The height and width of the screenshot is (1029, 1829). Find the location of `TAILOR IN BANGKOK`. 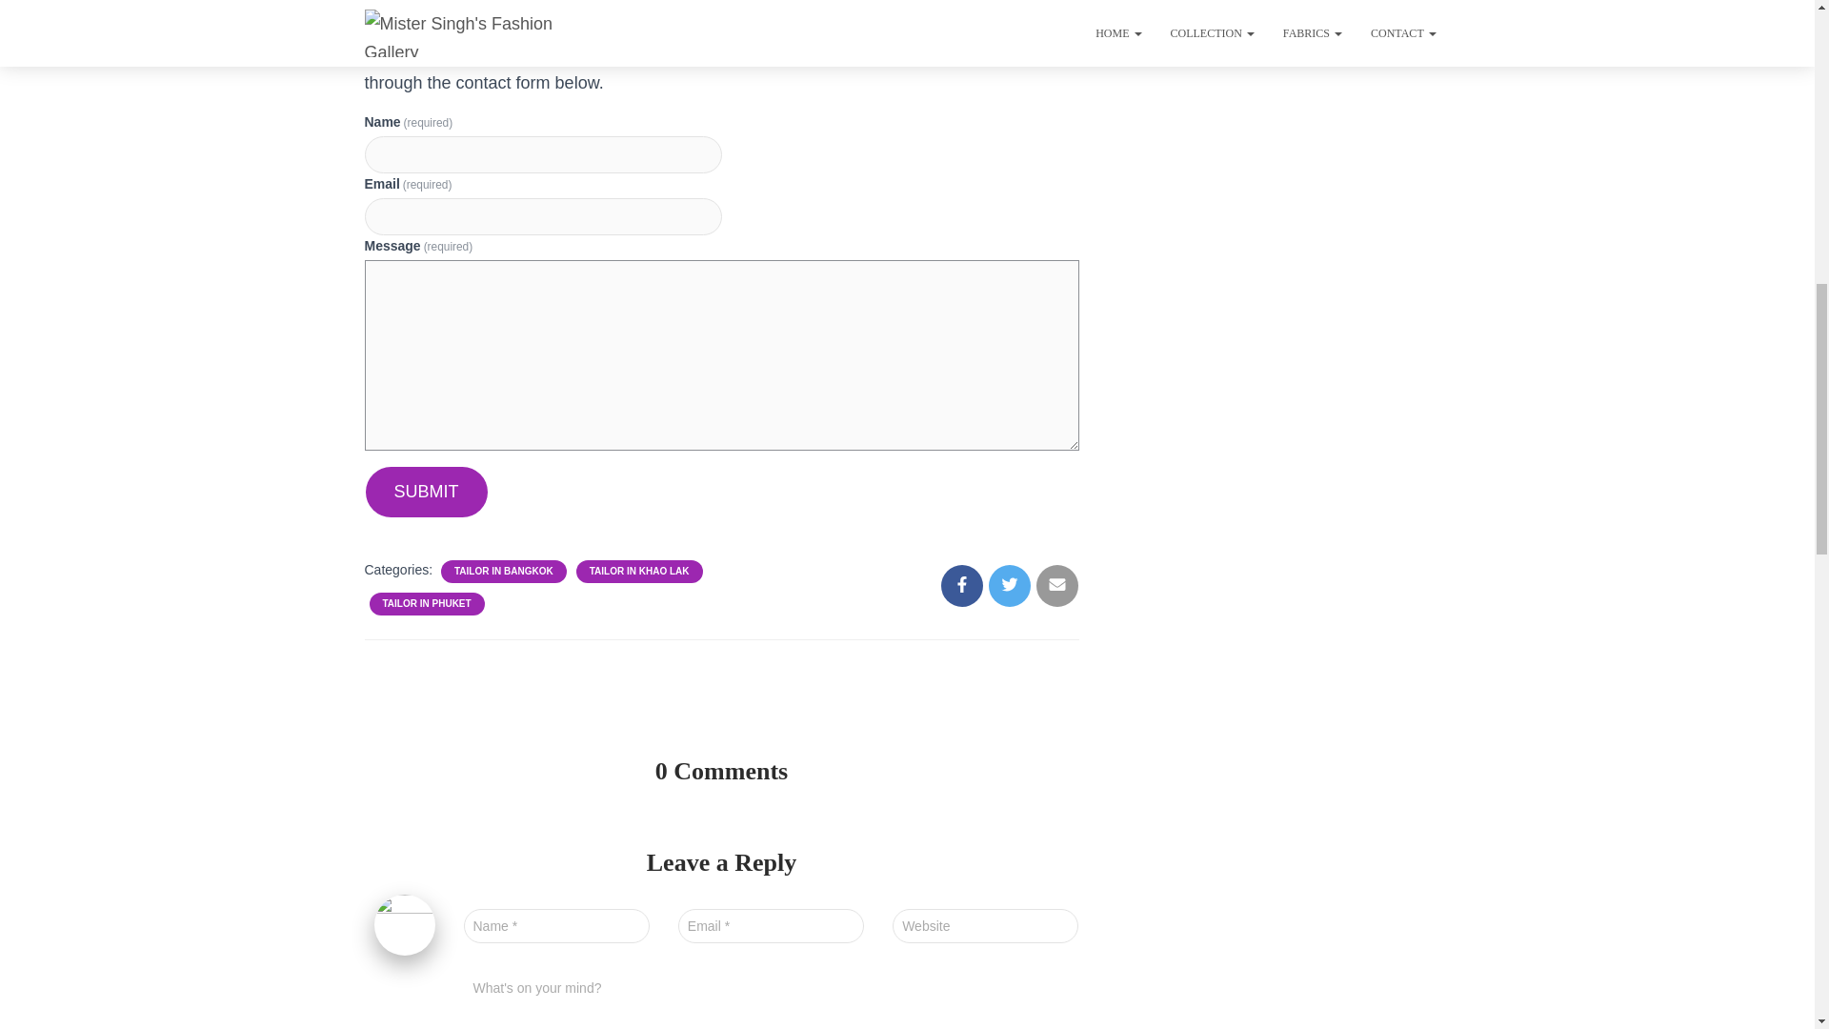

TAILOR IN BANGKOK is located at coordinates (503, 571).